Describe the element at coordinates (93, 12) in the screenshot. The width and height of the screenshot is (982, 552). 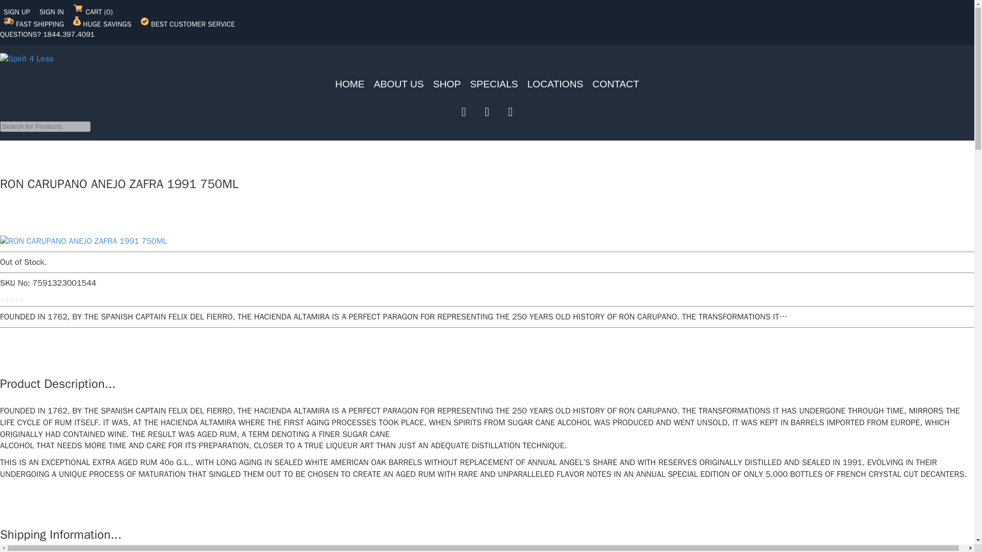
I see `Shopping Cart` at that location.